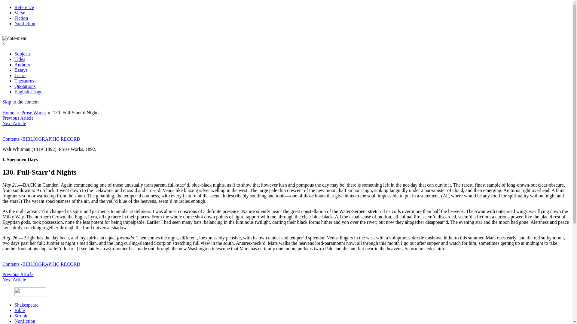  Describe the element at coordinates (14, 280) in the screenshot. I see `Next Article` at that location.